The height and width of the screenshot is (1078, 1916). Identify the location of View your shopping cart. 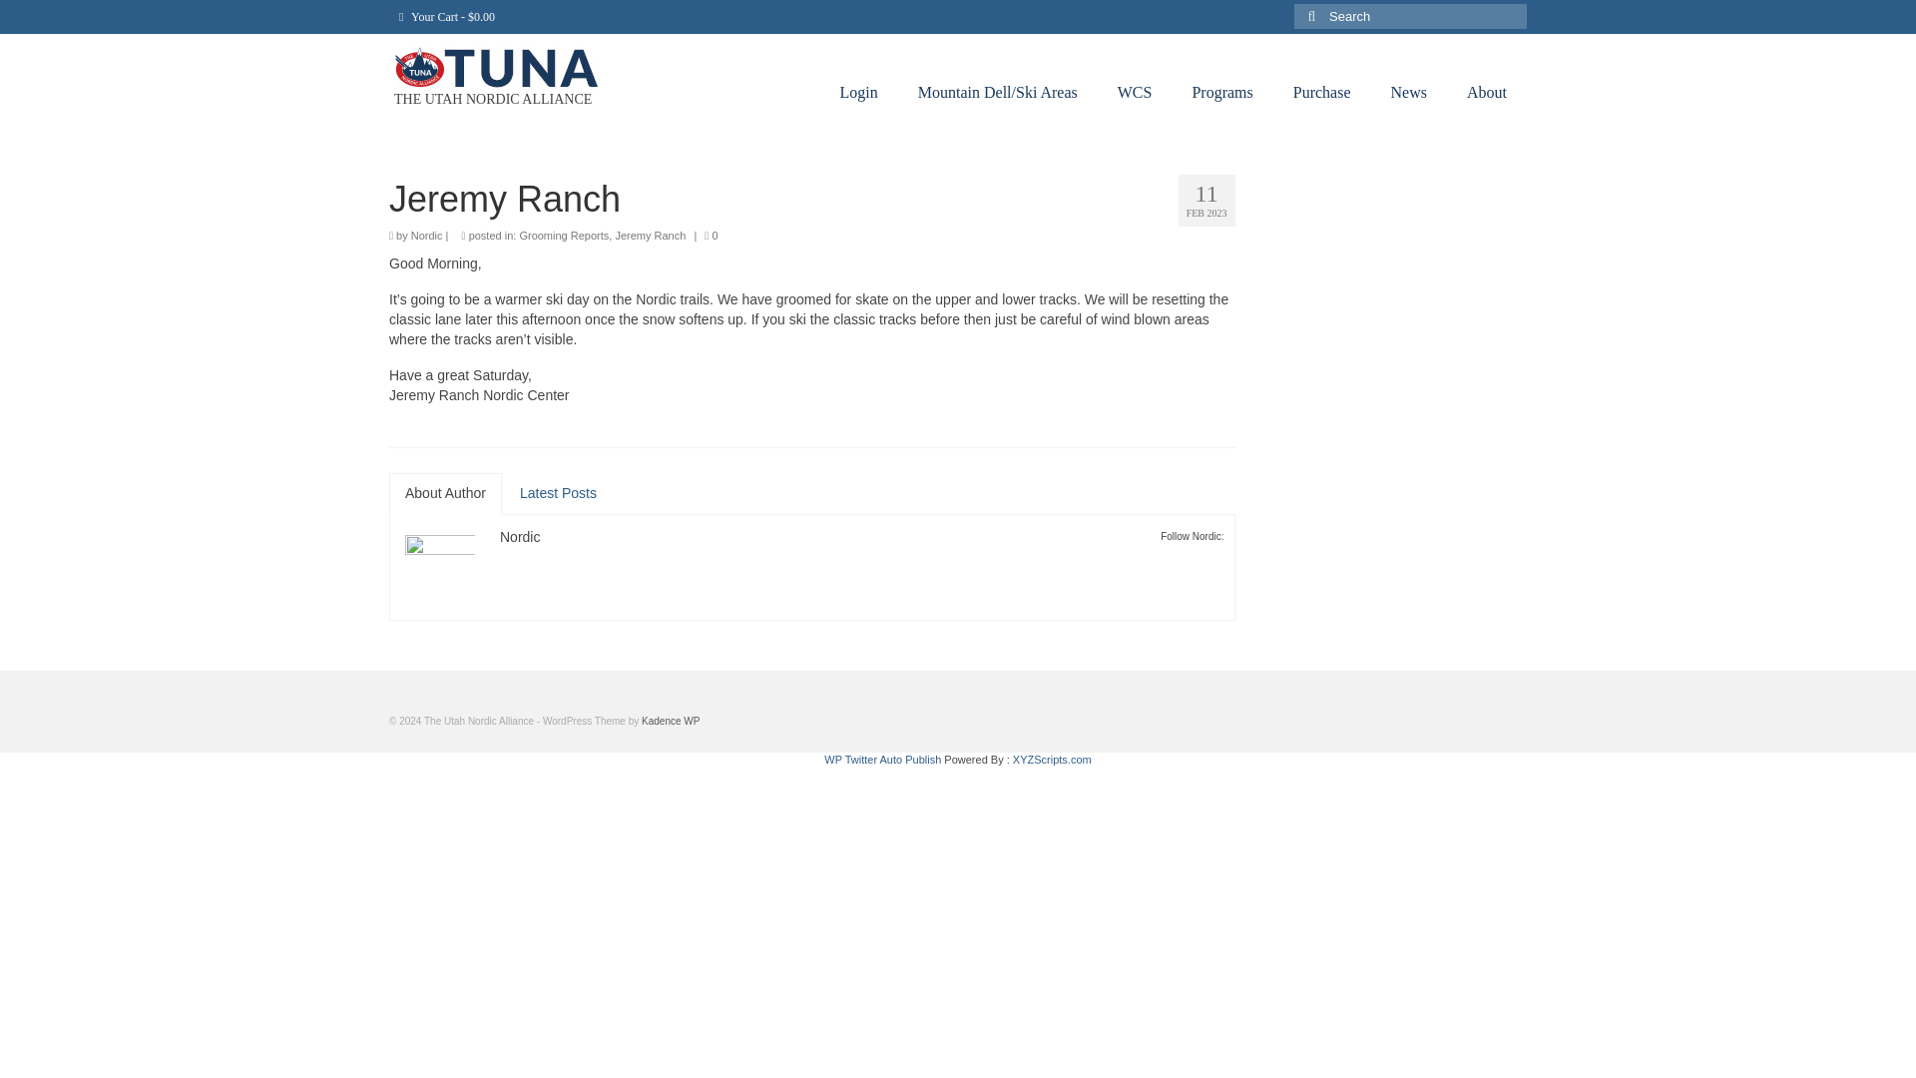
(447, 16).